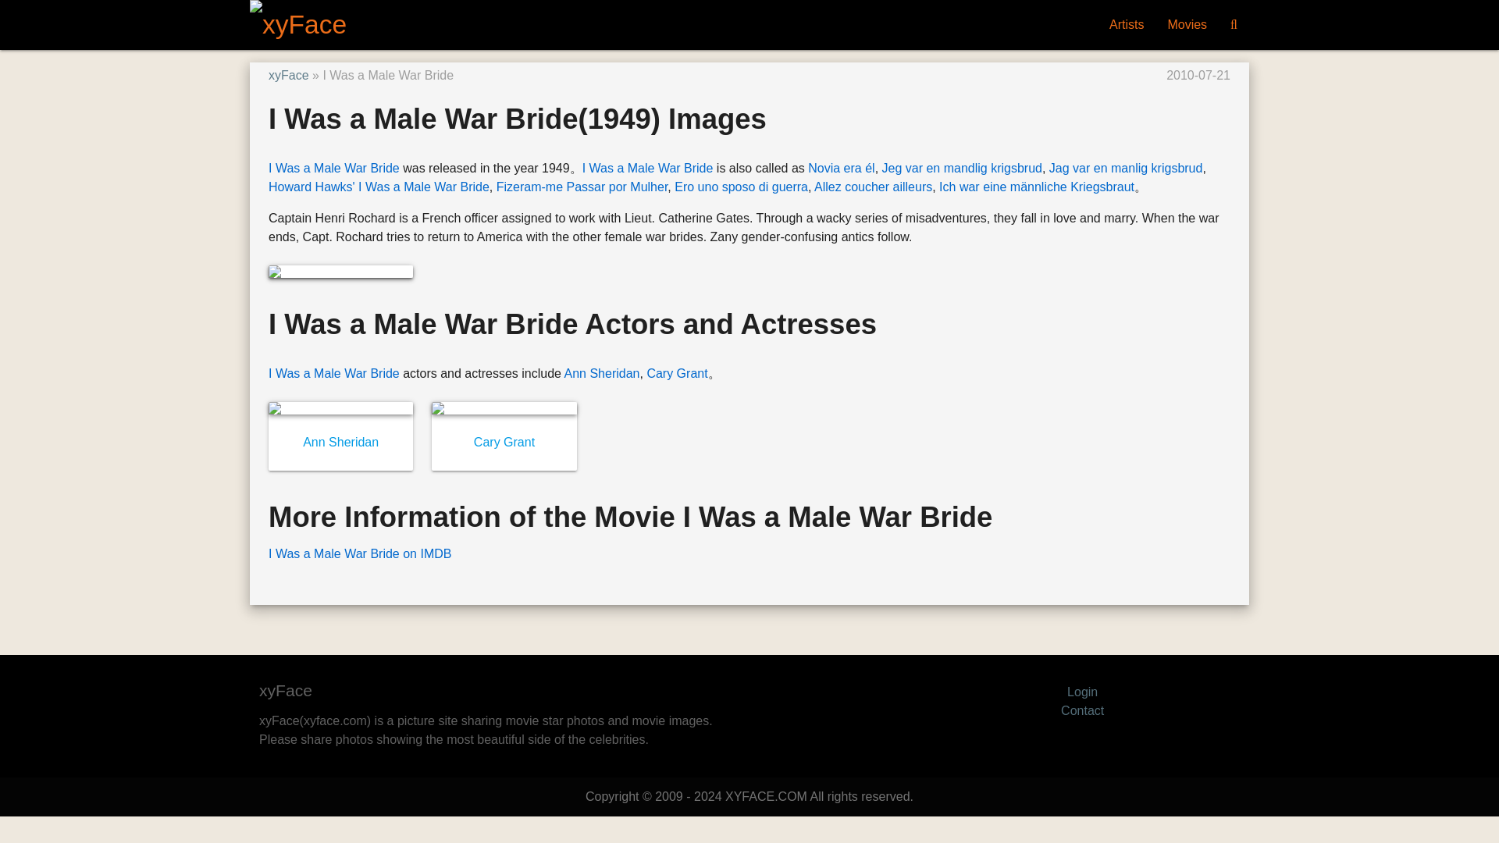 The image size is (1499, 843). What do you see at coordinates (1082, 692) in the screenshot?
I see `Login` at bounding box center [1082, 692].